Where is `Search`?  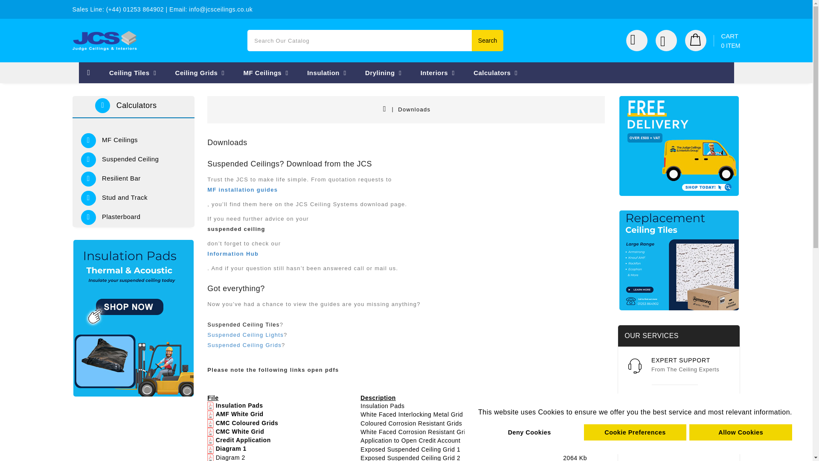
Search is located at coordinates (487, 40).